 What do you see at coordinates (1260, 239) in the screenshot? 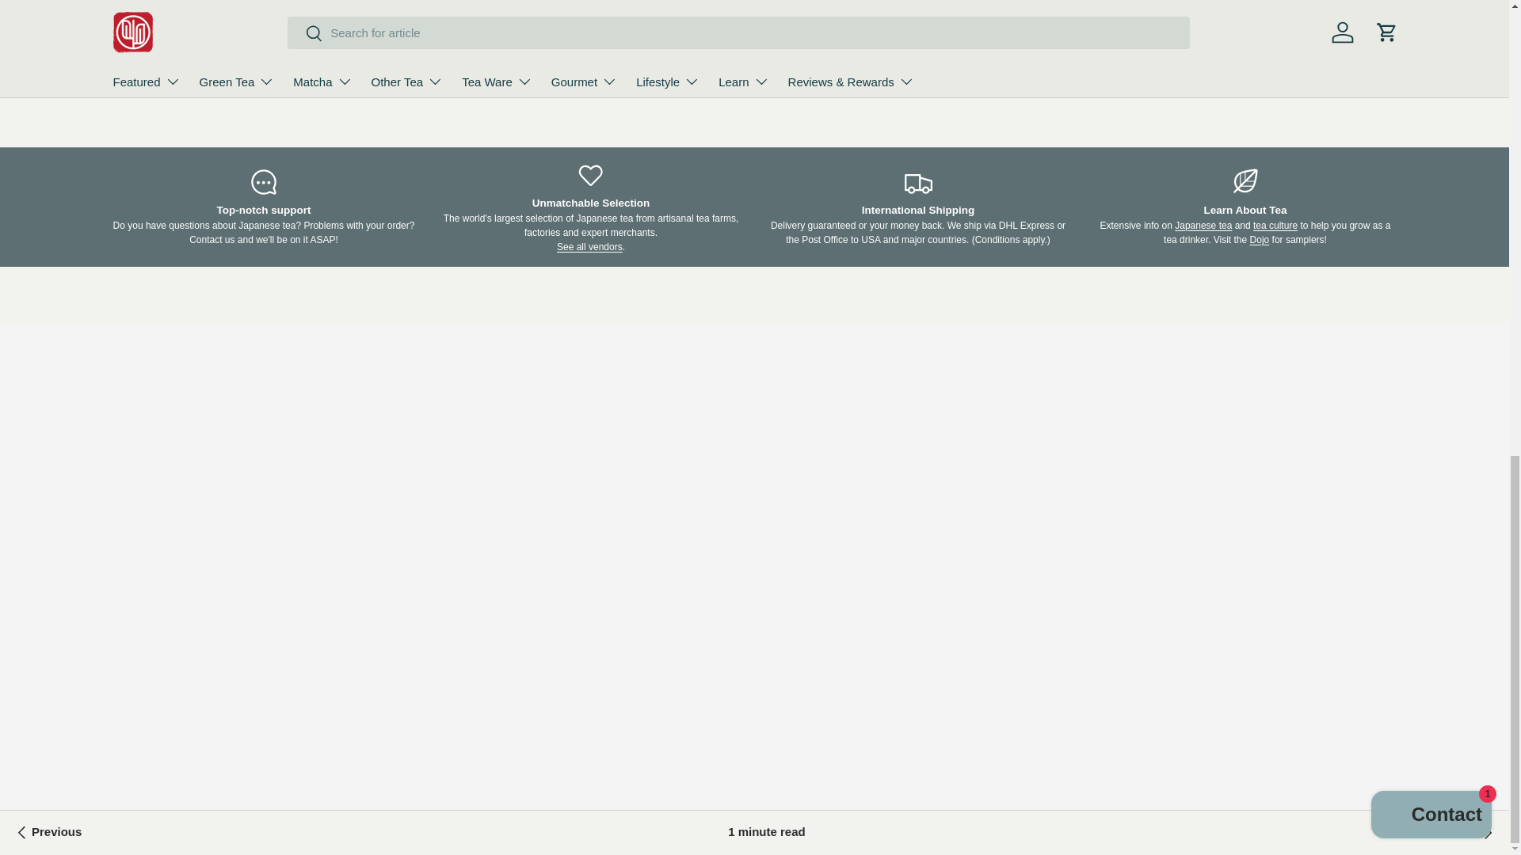
I see `The Yunomi Dojo` at bounding box center [1260, 239].